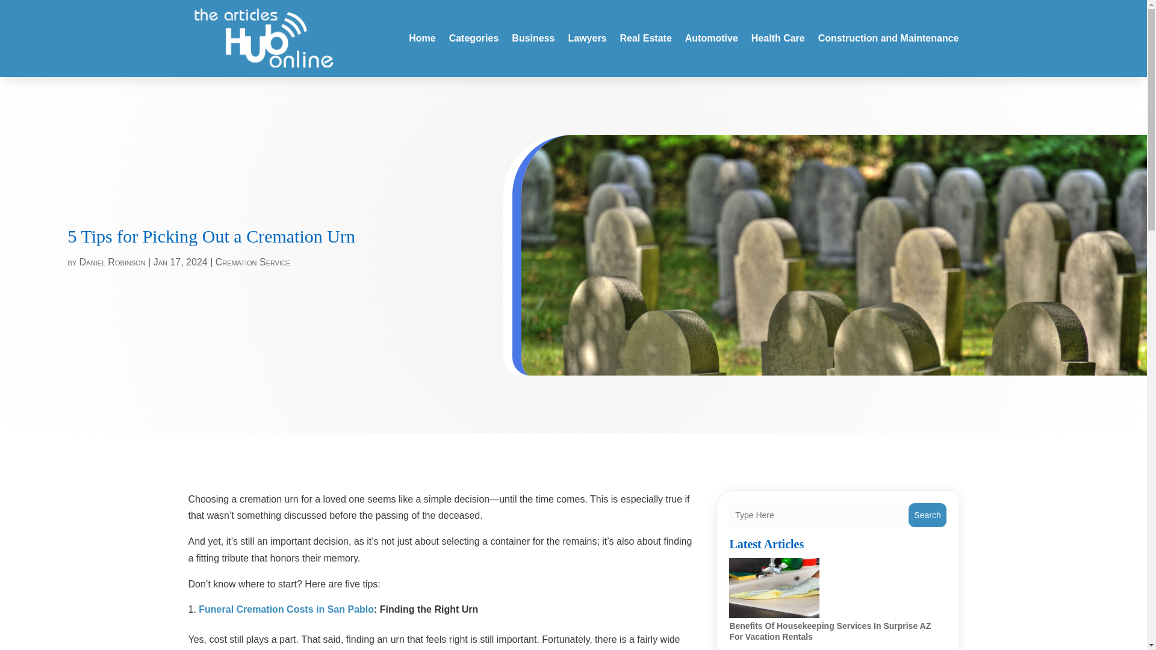 The height and width of the screenshot is (650, 1156). I want to click on Construction and Maintenance, so click(889, 38).